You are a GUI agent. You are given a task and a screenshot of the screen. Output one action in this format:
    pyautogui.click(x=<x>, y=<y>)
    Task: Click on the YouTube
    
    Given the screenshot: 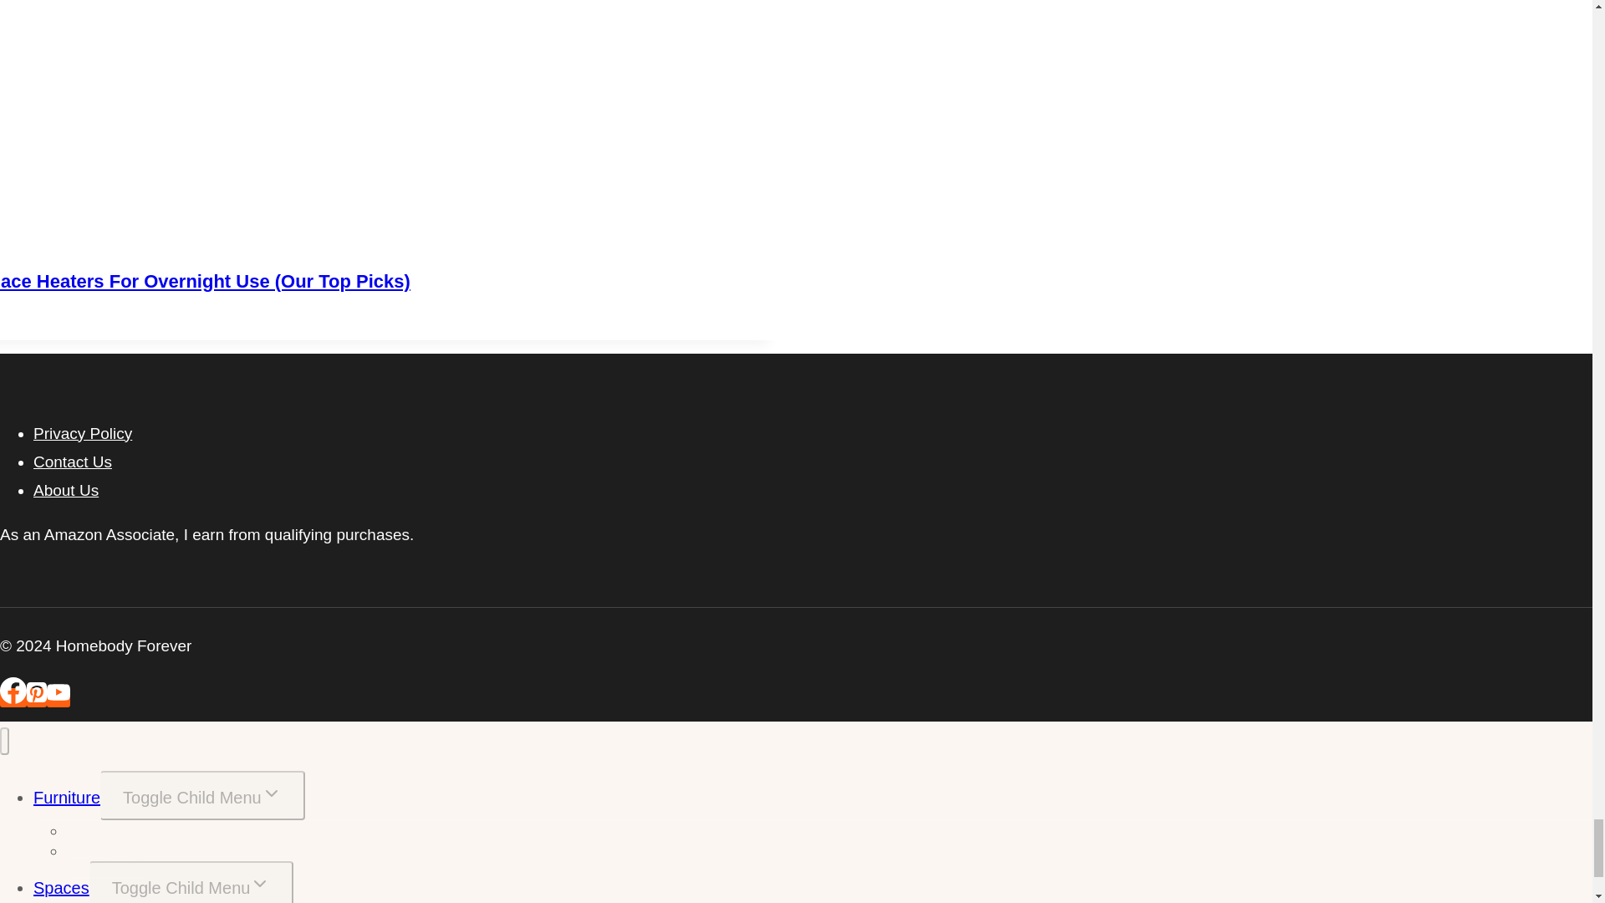 What is the action you would take?
    pyautogui.click(x=59, y=692)
    